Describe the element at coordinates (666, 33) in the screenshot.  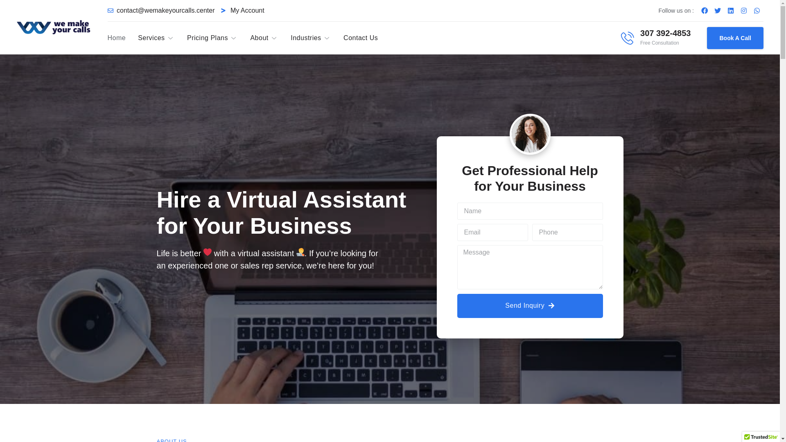
I see `307 392-4853` at that location.